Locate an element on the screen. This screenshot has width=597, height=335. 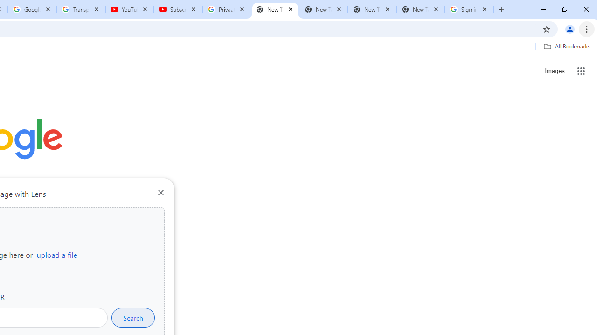
Subscriptions - YouTube is located at coordinates (178, 9).